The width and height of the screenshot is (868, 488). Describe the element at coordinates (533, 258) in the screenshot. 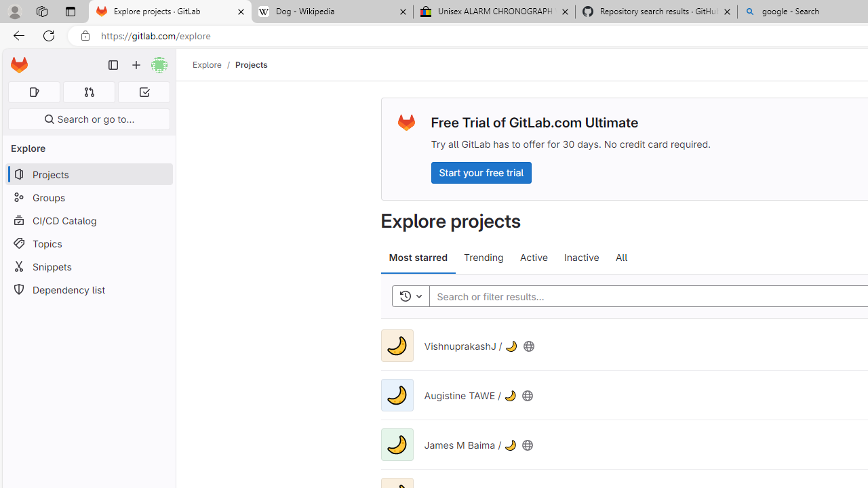

I see `Active` at that location.